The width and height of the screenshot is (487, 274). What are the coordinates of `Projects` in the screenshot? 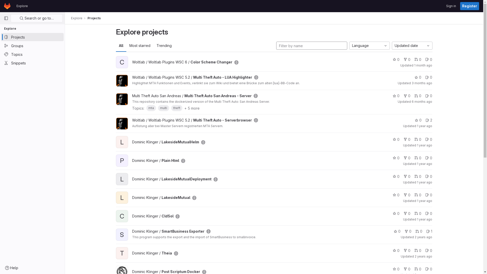 It's located at (94, 18).